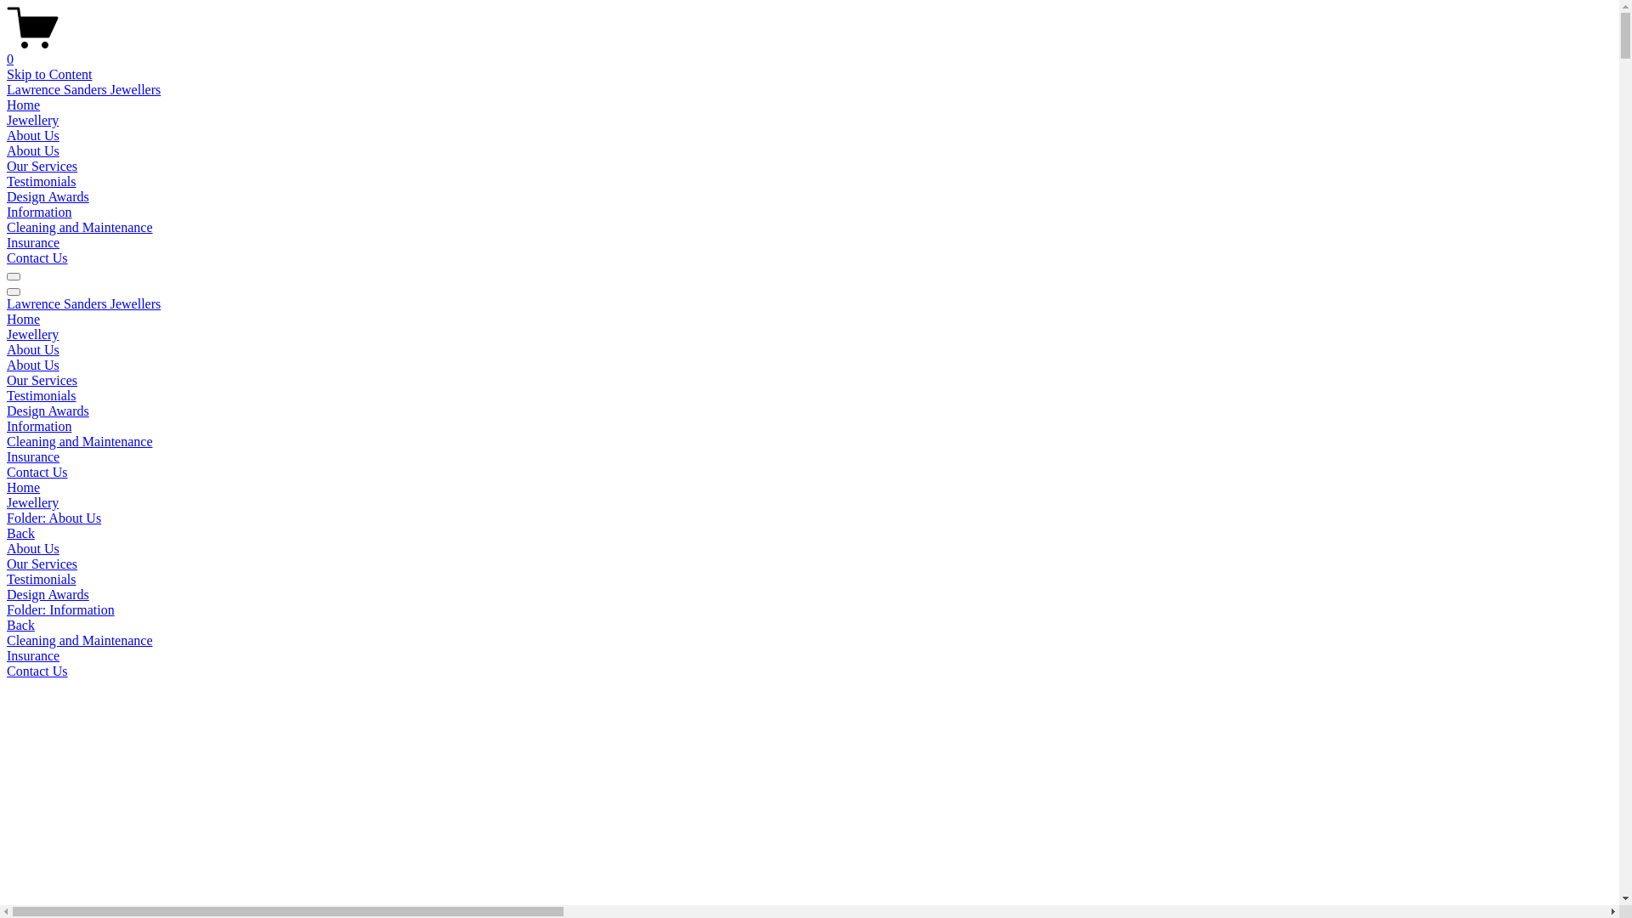  Describe the element at coordinates (20, 626) in the screenshot. I see `Back` at that location.